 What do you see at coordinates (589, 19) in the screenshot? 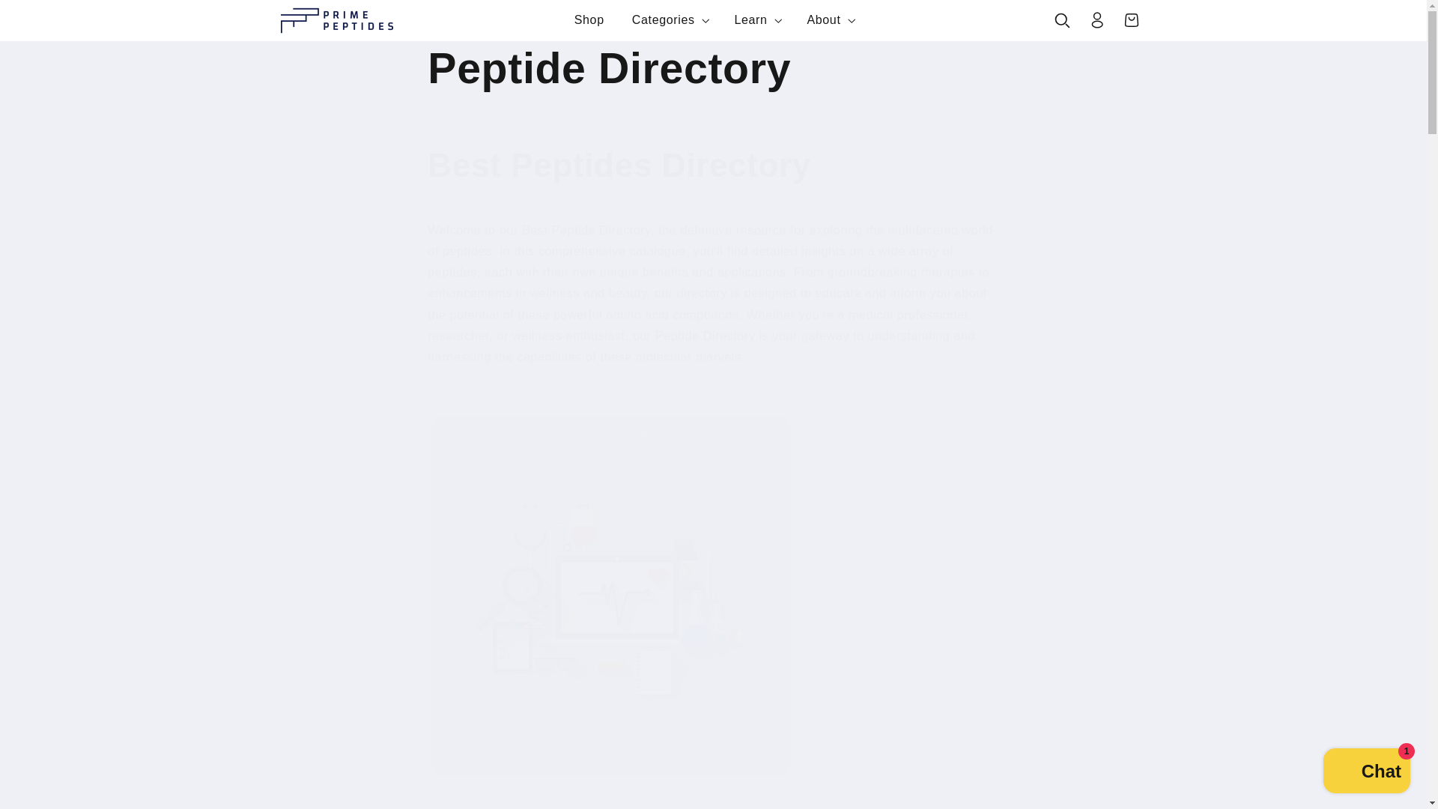
I see `Shop` at bounding box center [589, 19].